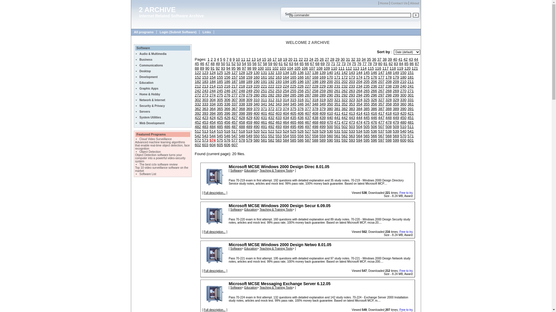 This screenshot has height=312, width=556. I want to click on 353, so click(352, 104).